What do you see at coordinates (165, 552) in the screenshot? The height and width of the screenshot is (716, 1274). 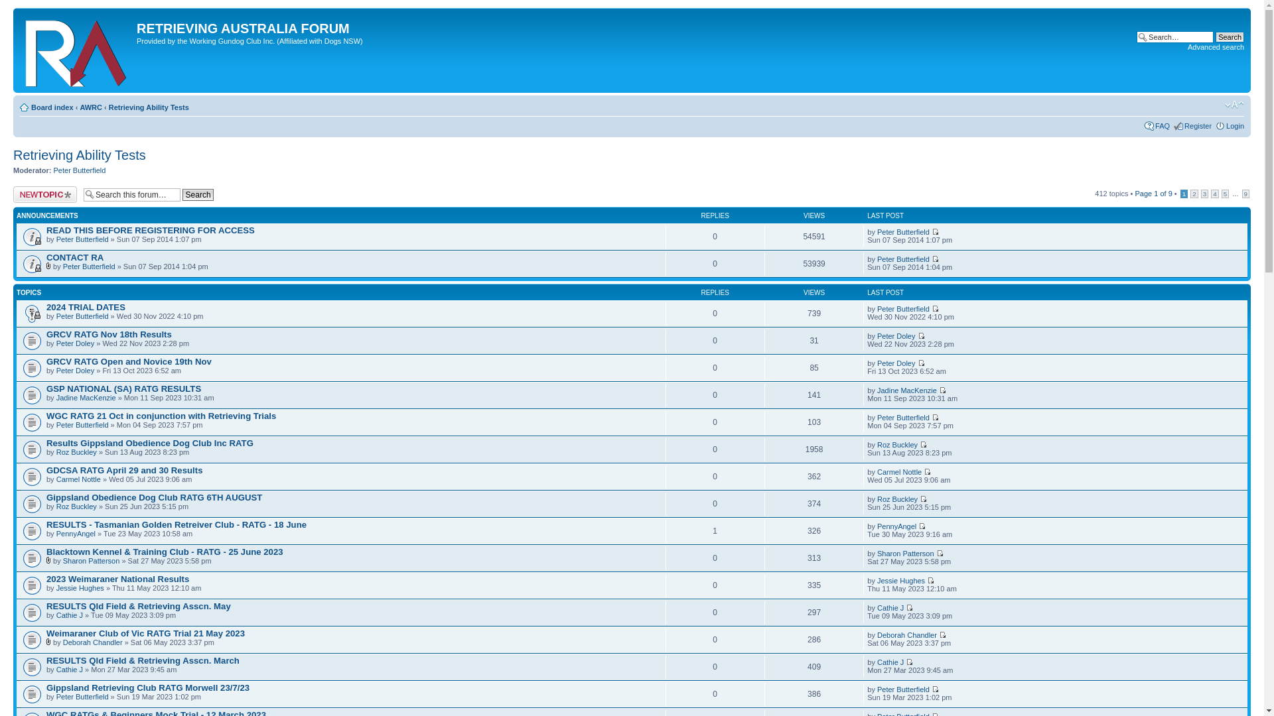 I see `Blacktown Kennel & Training Club - RATG - 25 June 2023` at bounding box center [165, 552].